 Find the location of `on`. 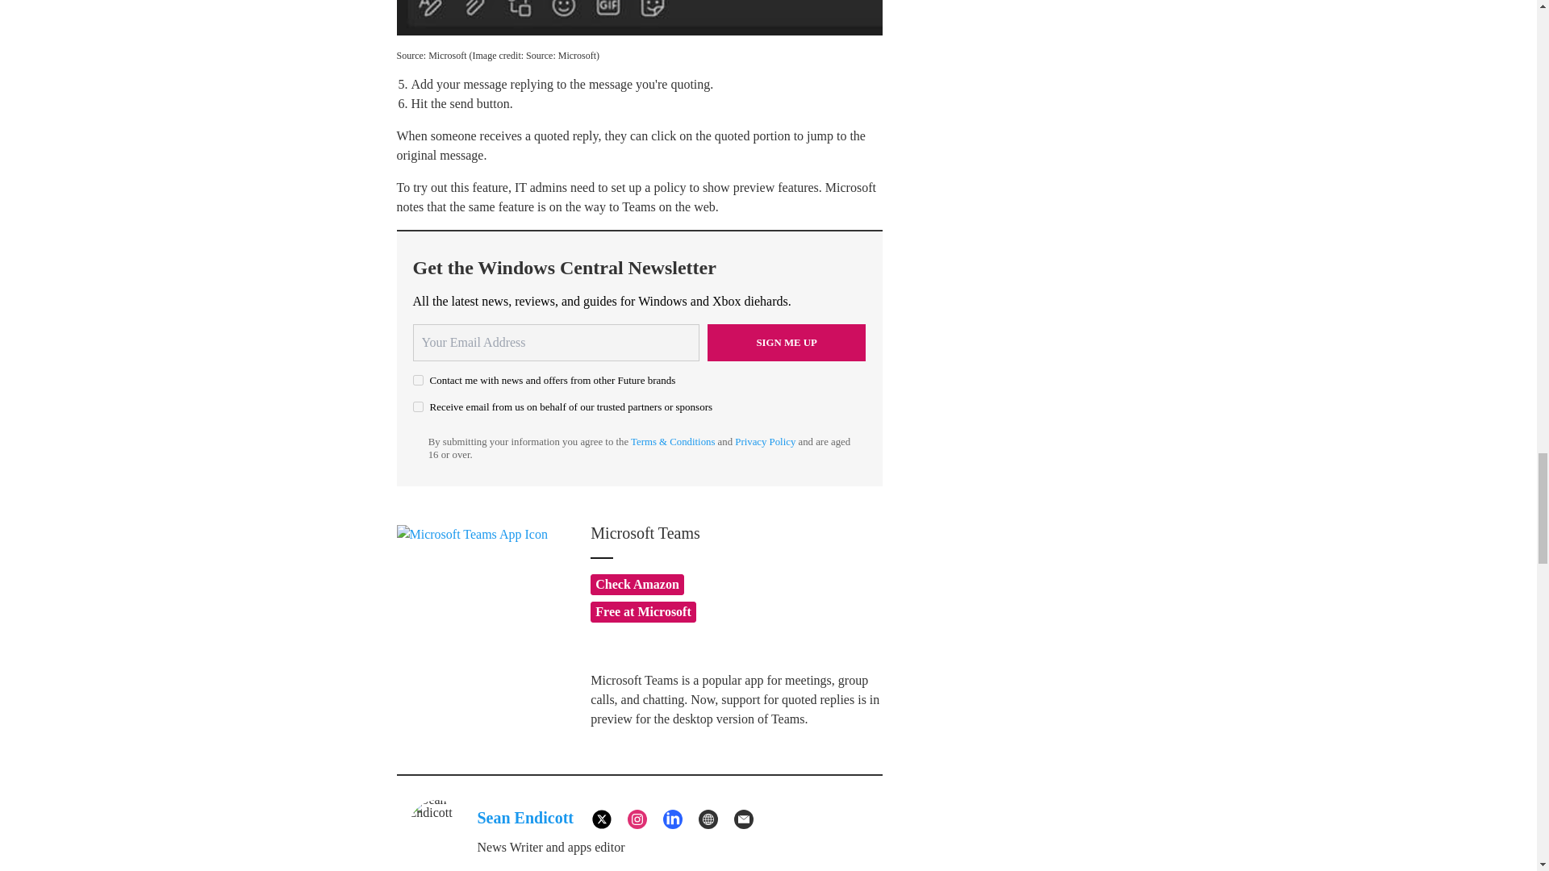

on is located at coordinates (418, 406).